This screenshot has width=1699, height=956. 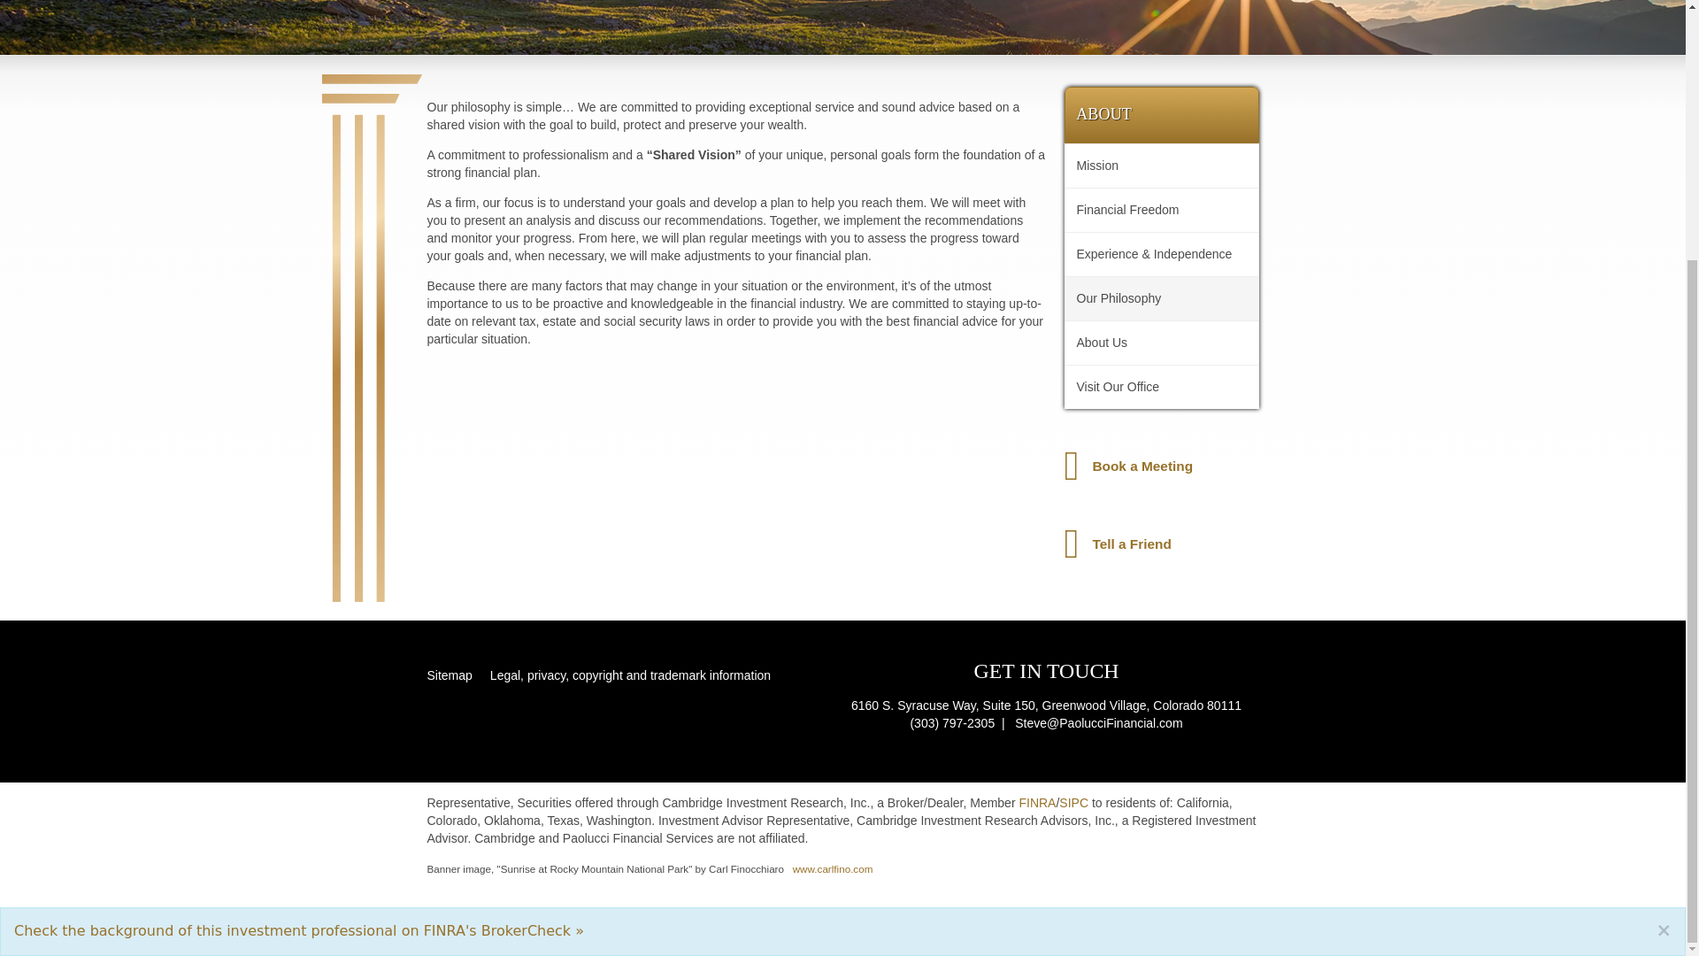 I want to click on Financial Freedom, so click(x=1161, y=210).